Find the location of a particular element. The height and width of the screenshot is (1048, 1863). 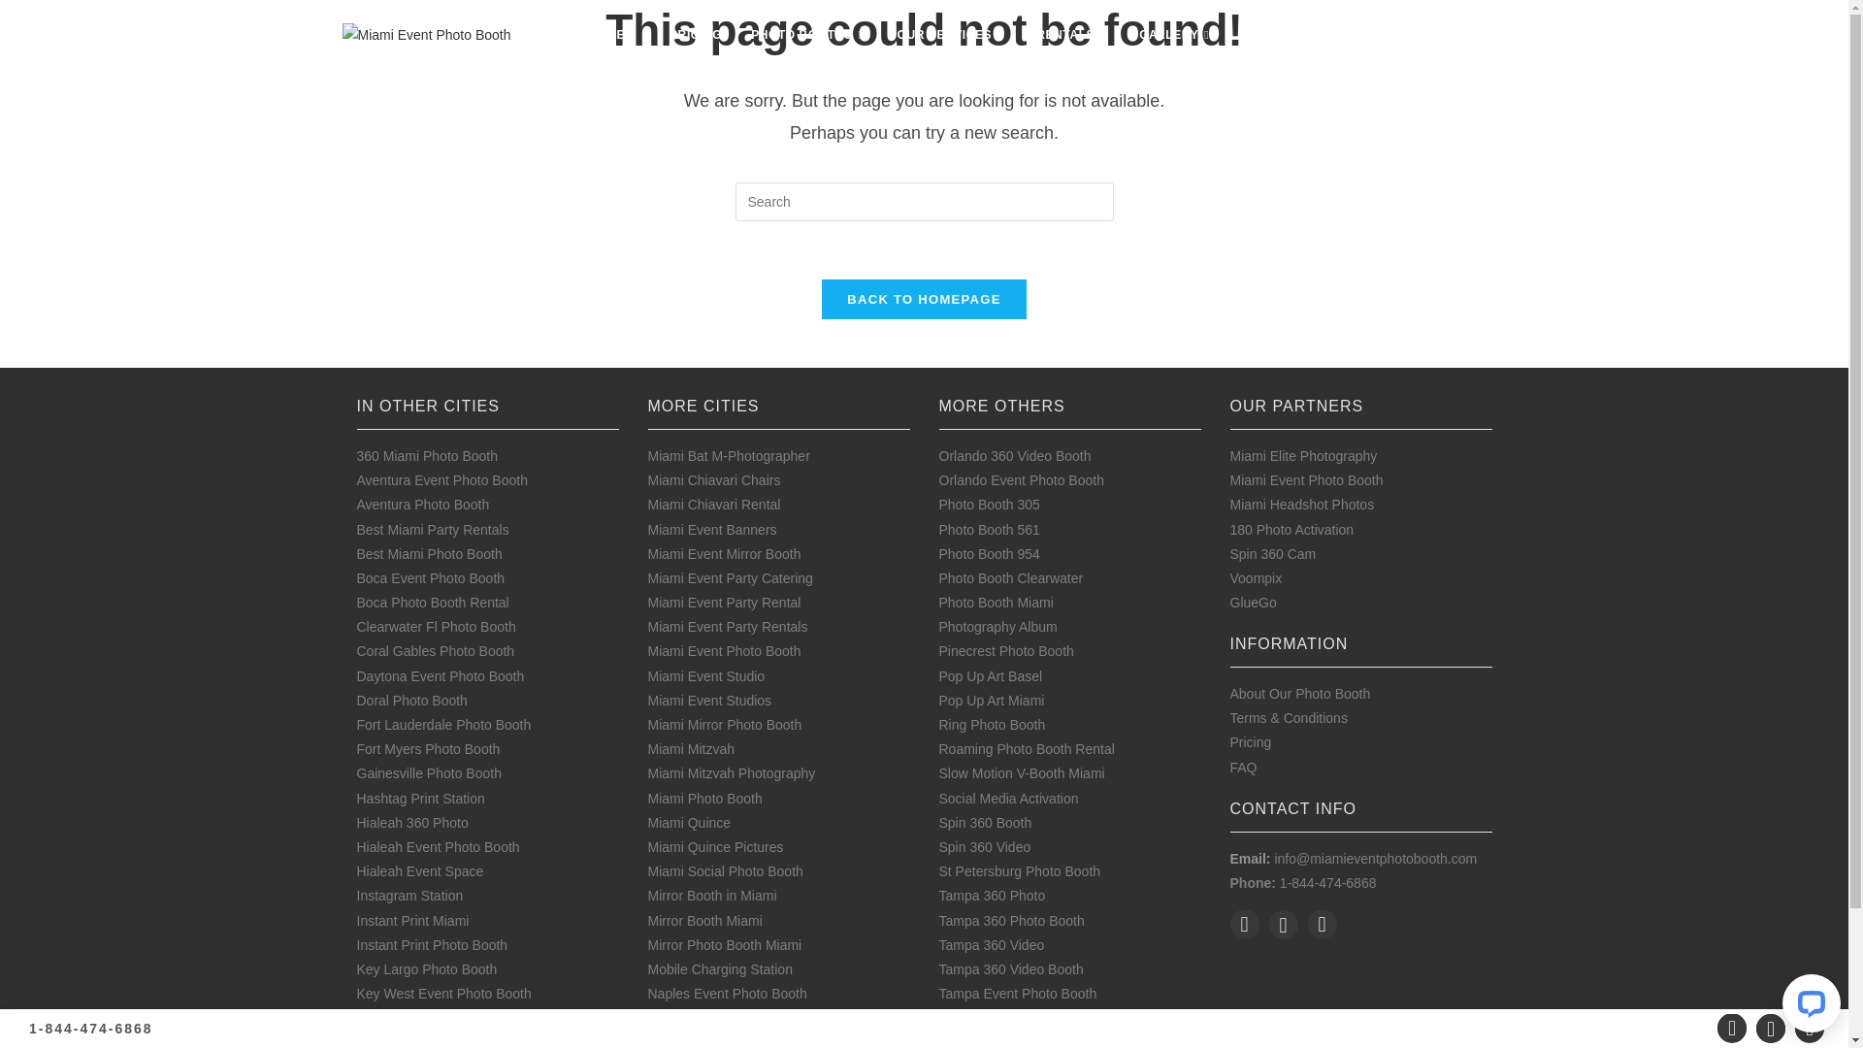

Miami Chiavari Rental is located at coordinates (714, 505).